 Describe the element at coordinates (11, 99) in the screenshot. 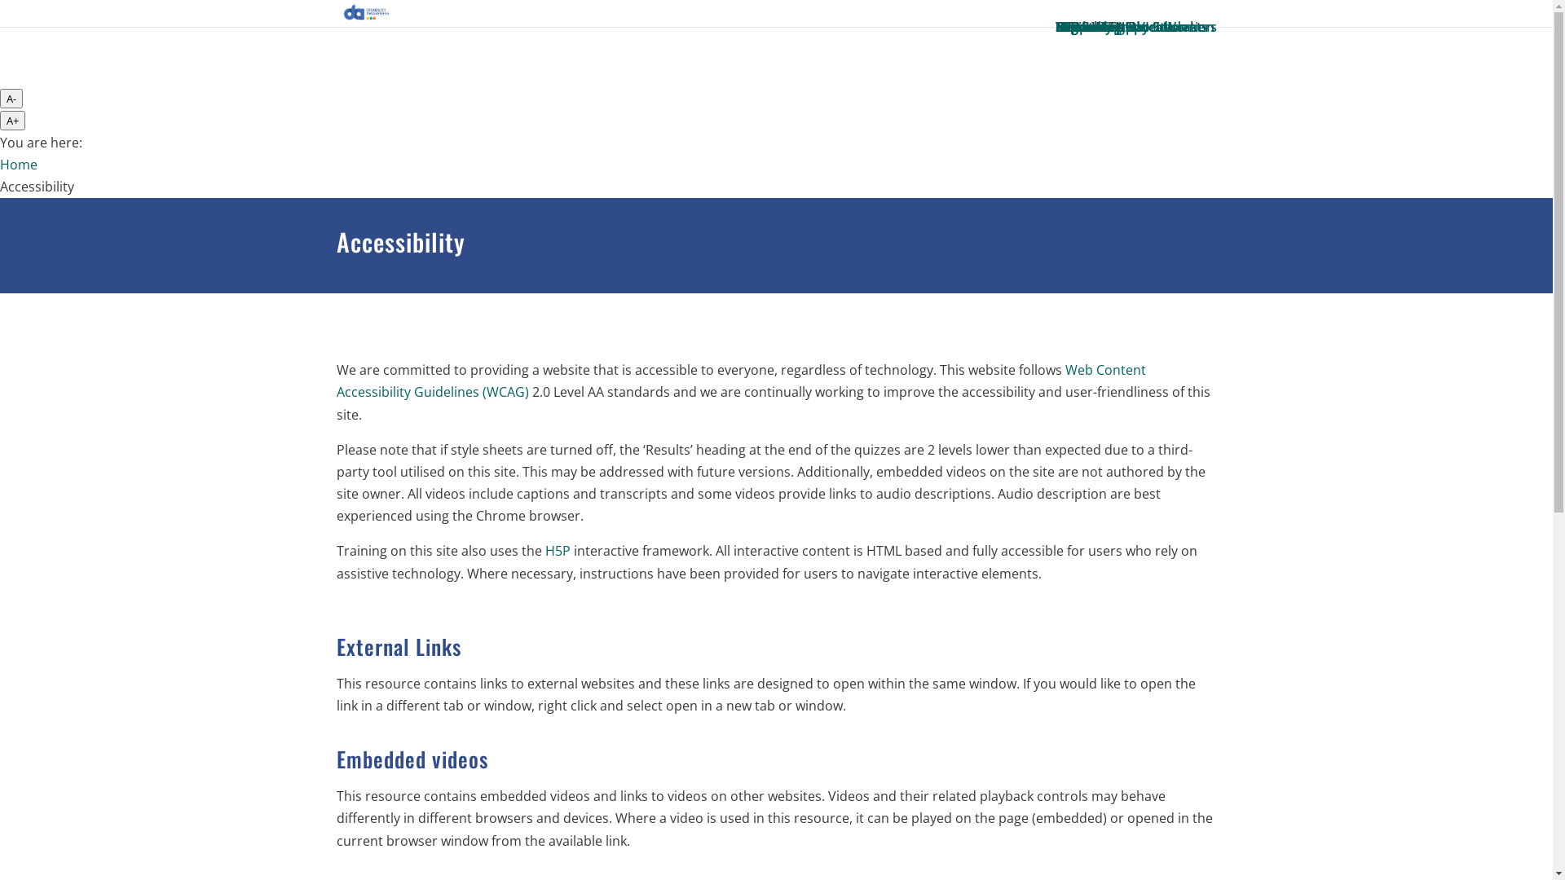

I see `Decrease Text Size
A-` at that location.